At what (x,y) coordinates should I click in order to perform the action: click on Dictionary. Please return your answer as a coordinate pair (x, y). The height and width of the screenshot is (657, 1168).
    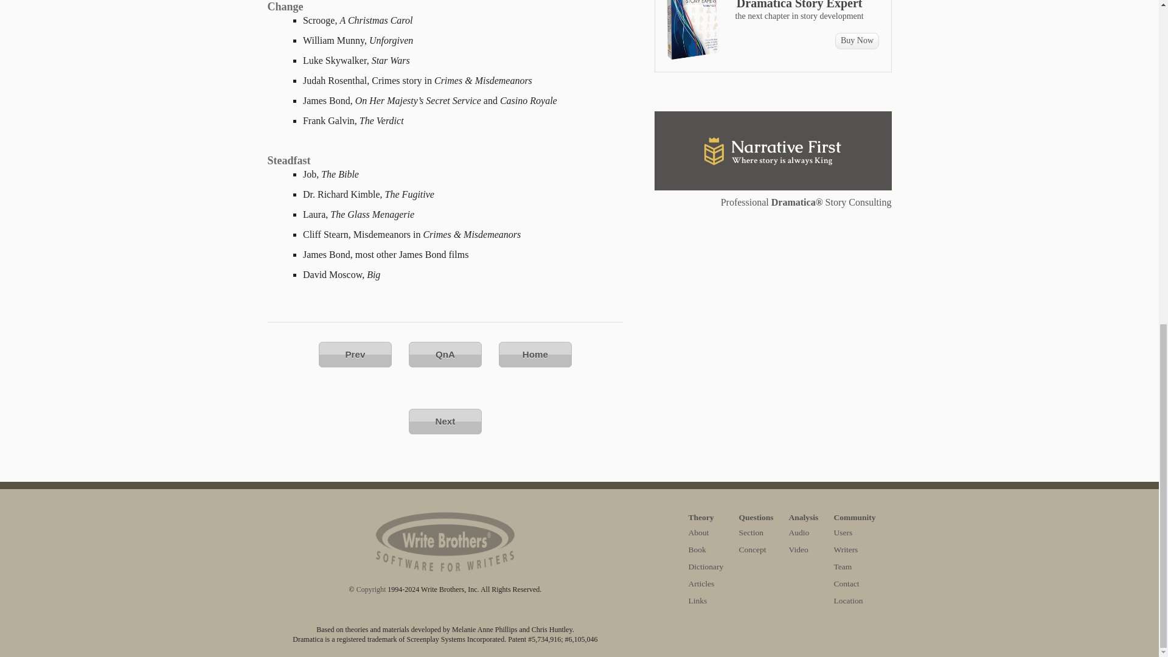
    Looking at the image, I should click on (706, 566).